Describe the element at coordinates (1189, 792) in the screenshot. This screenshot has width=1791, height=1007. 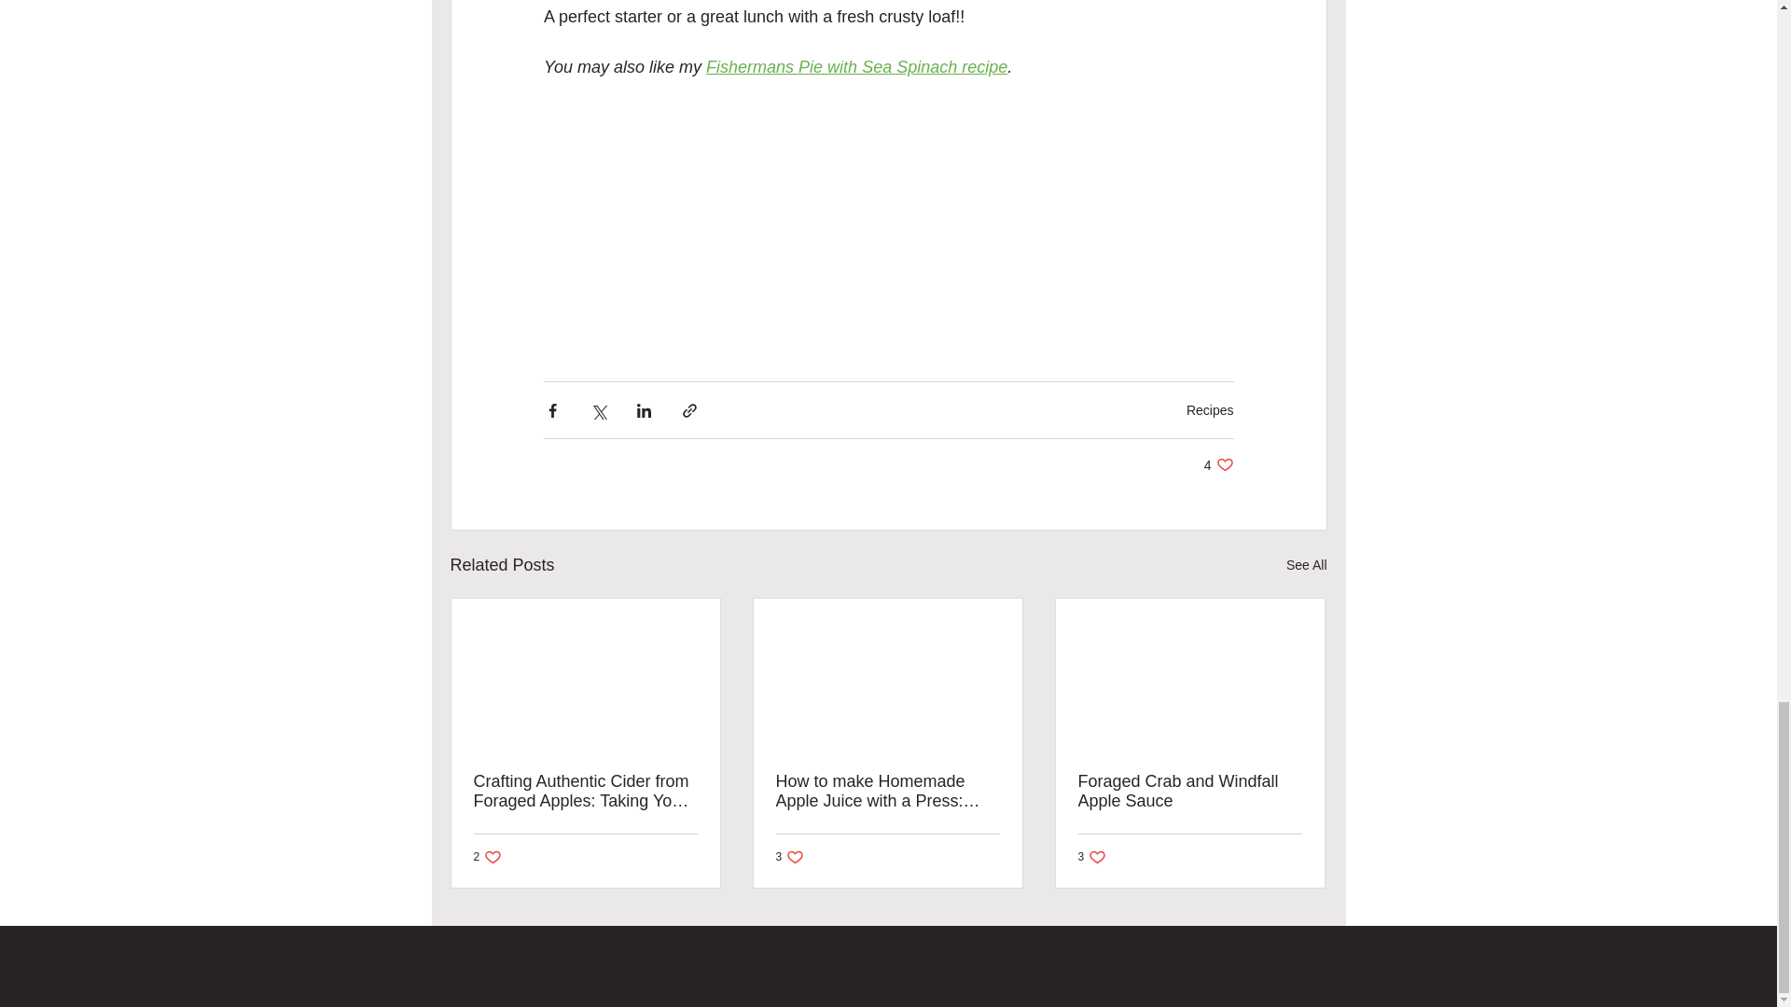
I see `Foraged Crab and Windfall Apple Sauce` at that location.